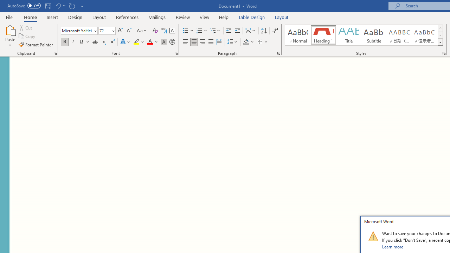 Image resolution: width=450 pixels, height=253 pixels. What do you see at coordinates (176, 53) in the screenshot?
I see `Font...` at bounding box center [176, 53].